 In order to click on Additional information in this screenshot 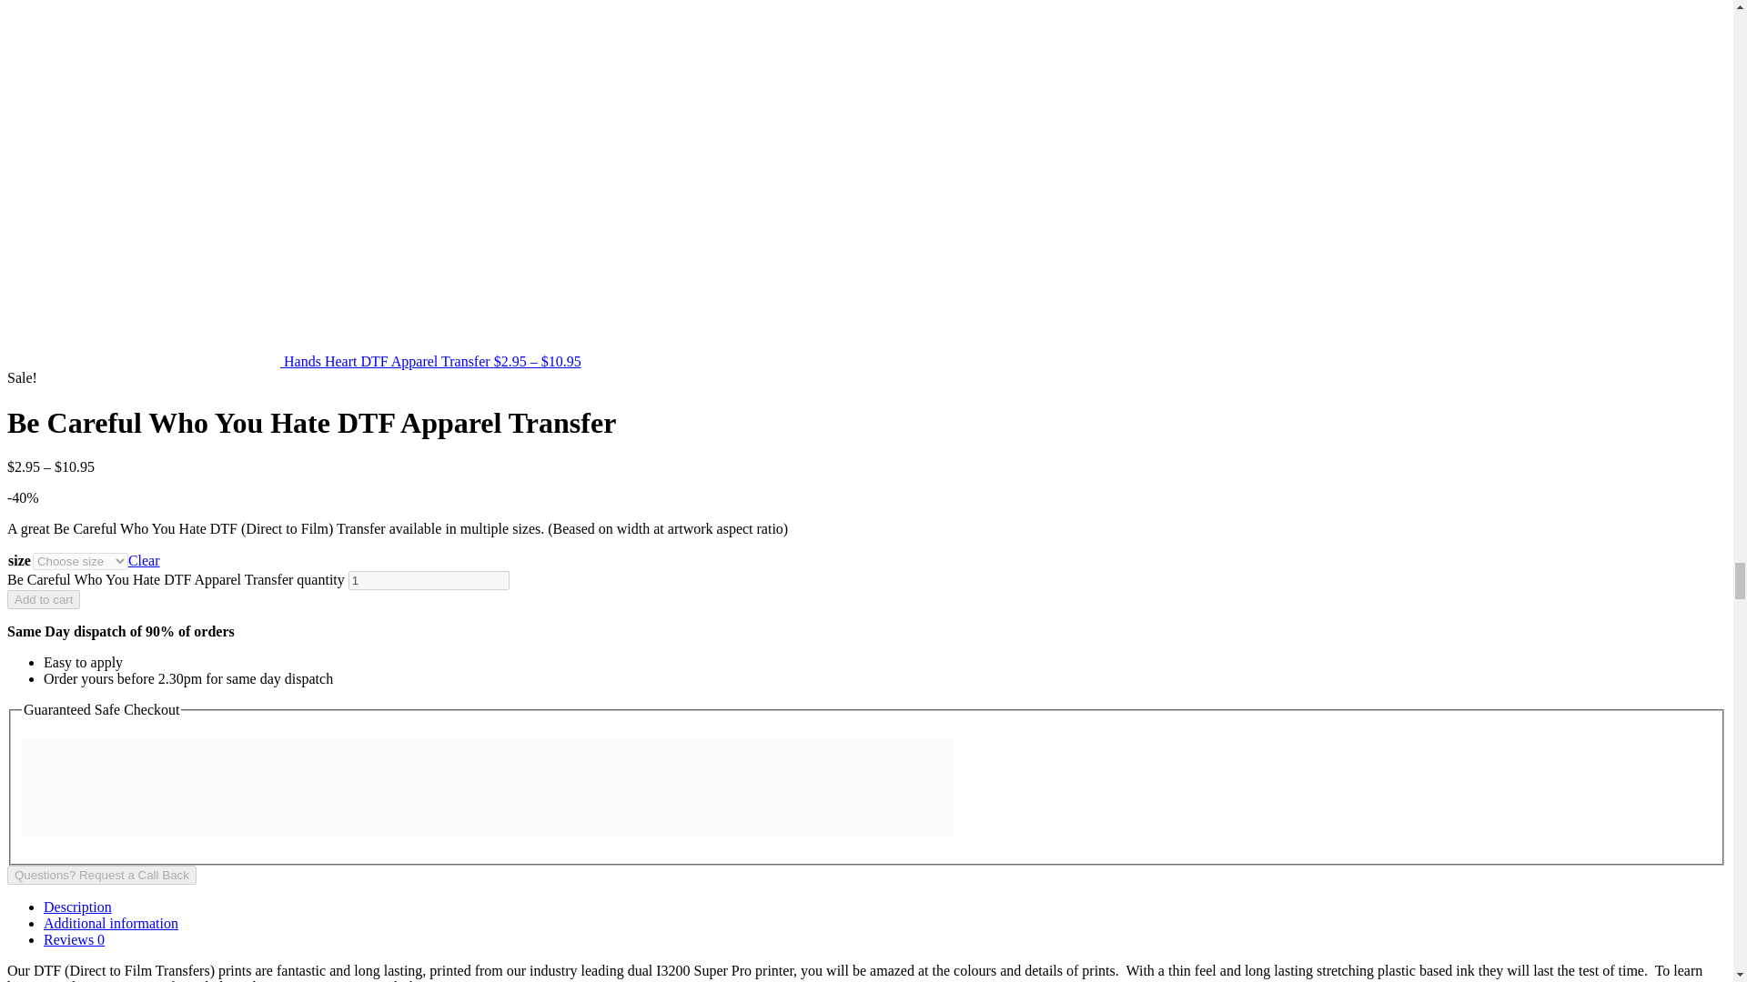, I will do `click(111, 922)`.